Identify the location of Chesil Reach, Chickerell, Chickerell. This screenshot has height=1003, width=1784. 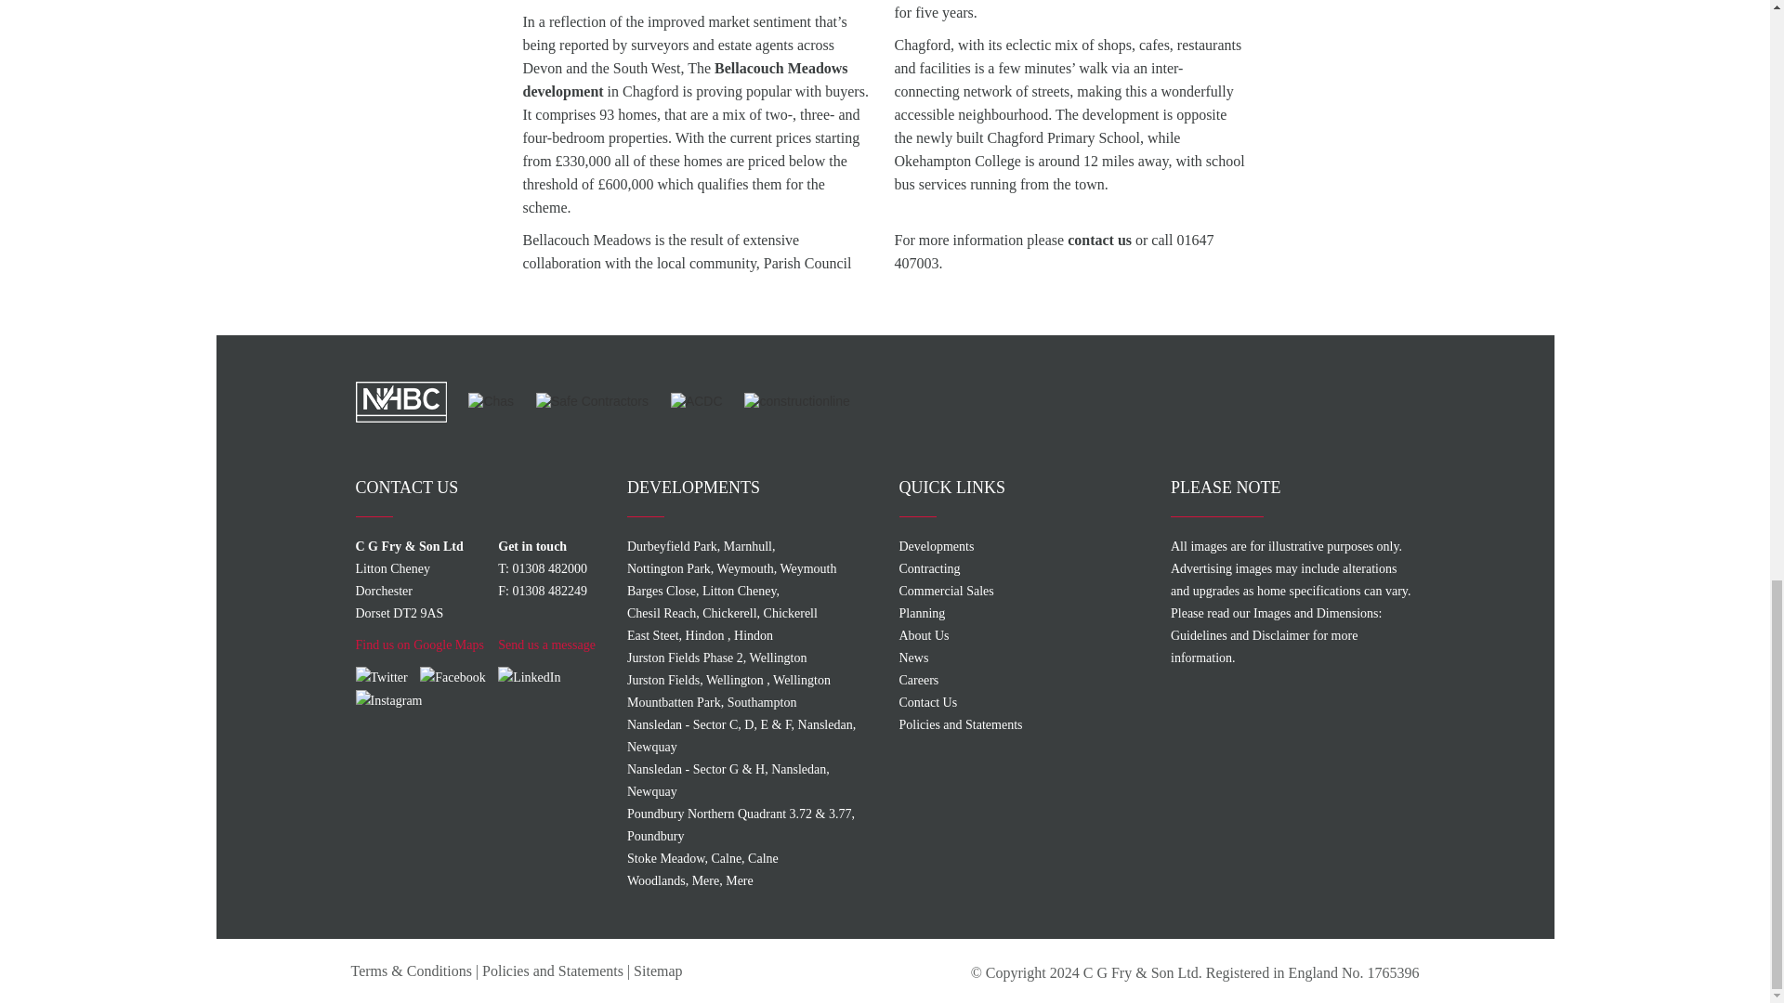
(749, 702).